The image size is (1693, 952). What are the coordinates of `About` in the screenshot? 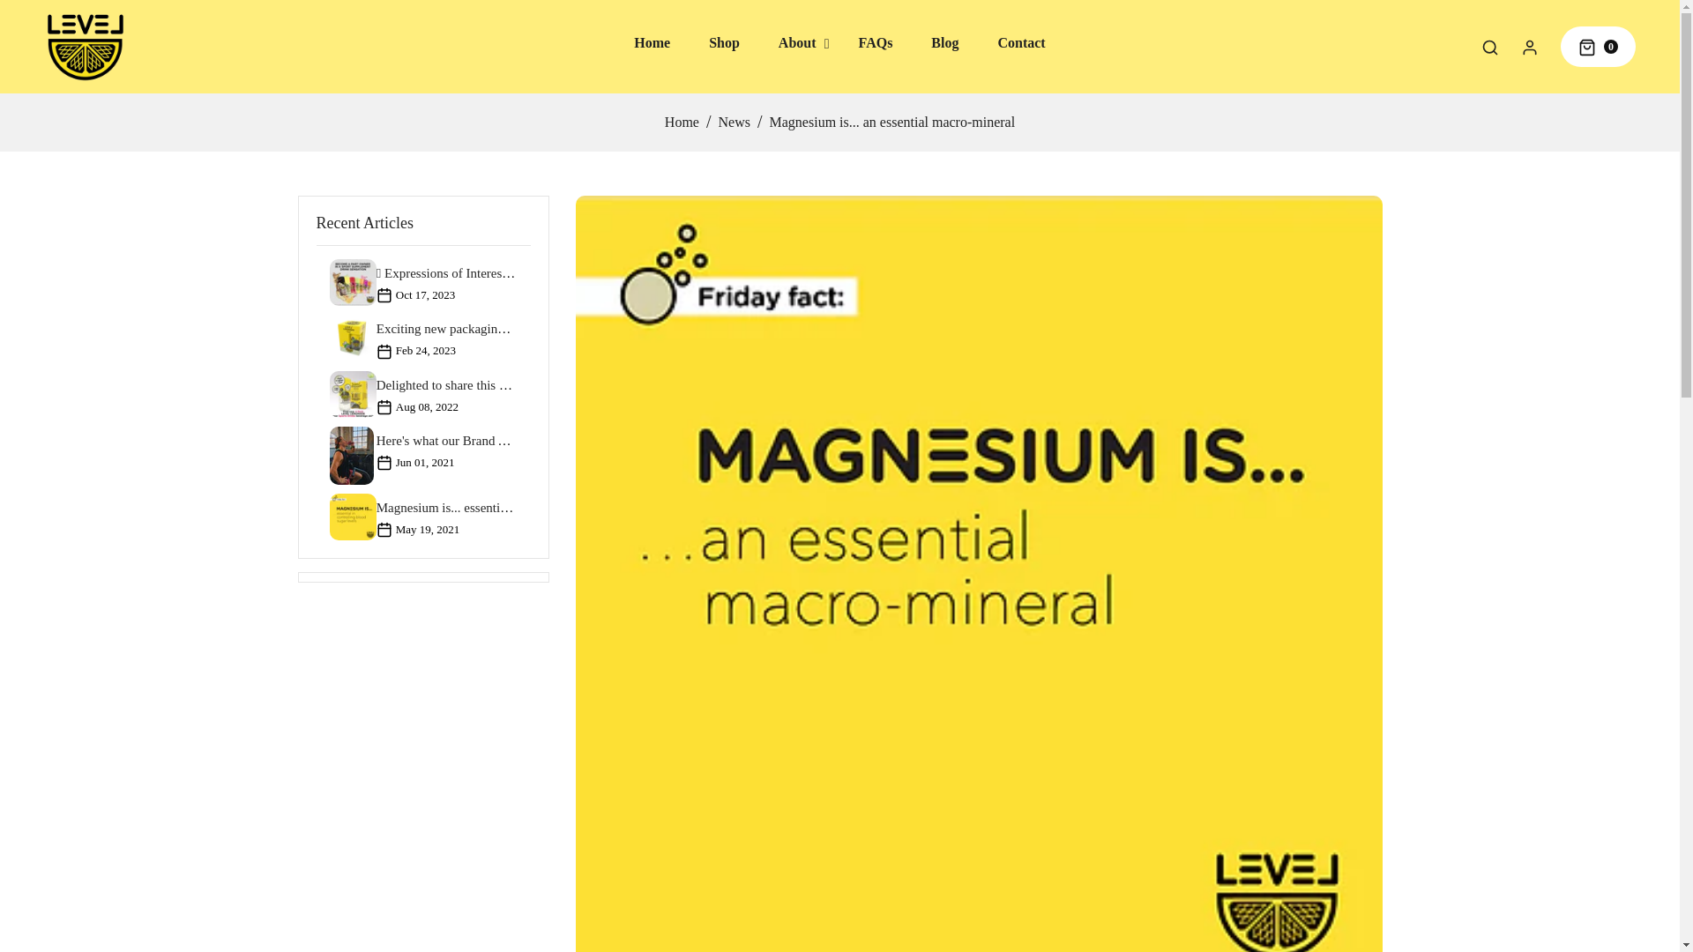 It's located at (799, 44).